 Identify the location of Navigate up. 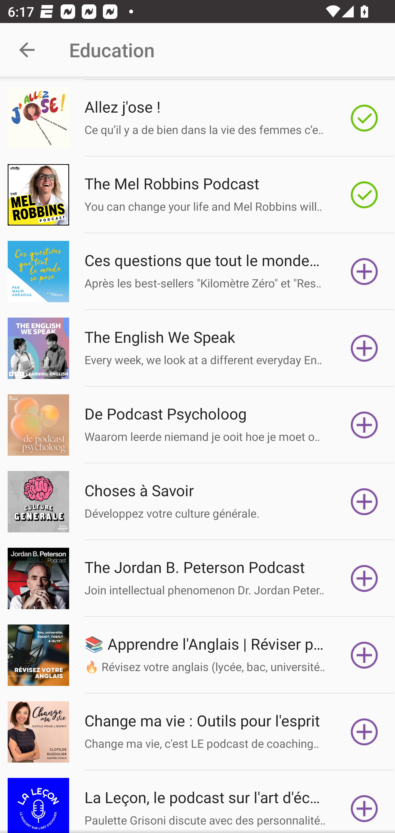
(27, 50).